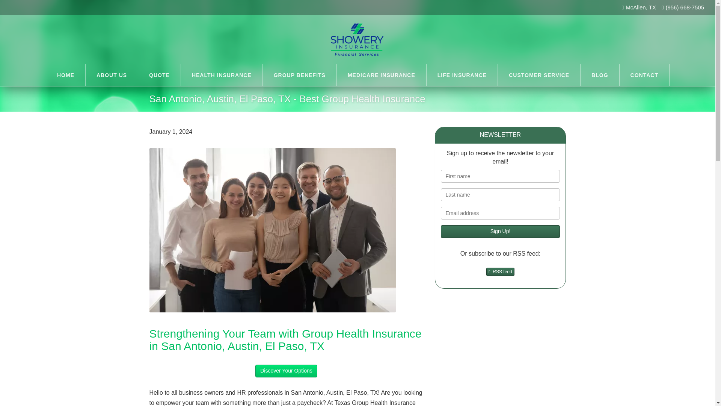 The image size is (721, 406). I want to click on HEALTH INSURANCE, so click(222, 75).